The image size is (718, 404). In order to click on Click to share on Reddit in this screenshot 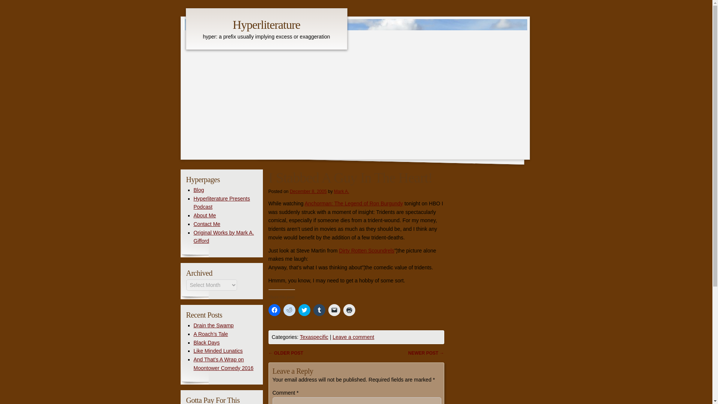, I will do `click(289, 310)`.